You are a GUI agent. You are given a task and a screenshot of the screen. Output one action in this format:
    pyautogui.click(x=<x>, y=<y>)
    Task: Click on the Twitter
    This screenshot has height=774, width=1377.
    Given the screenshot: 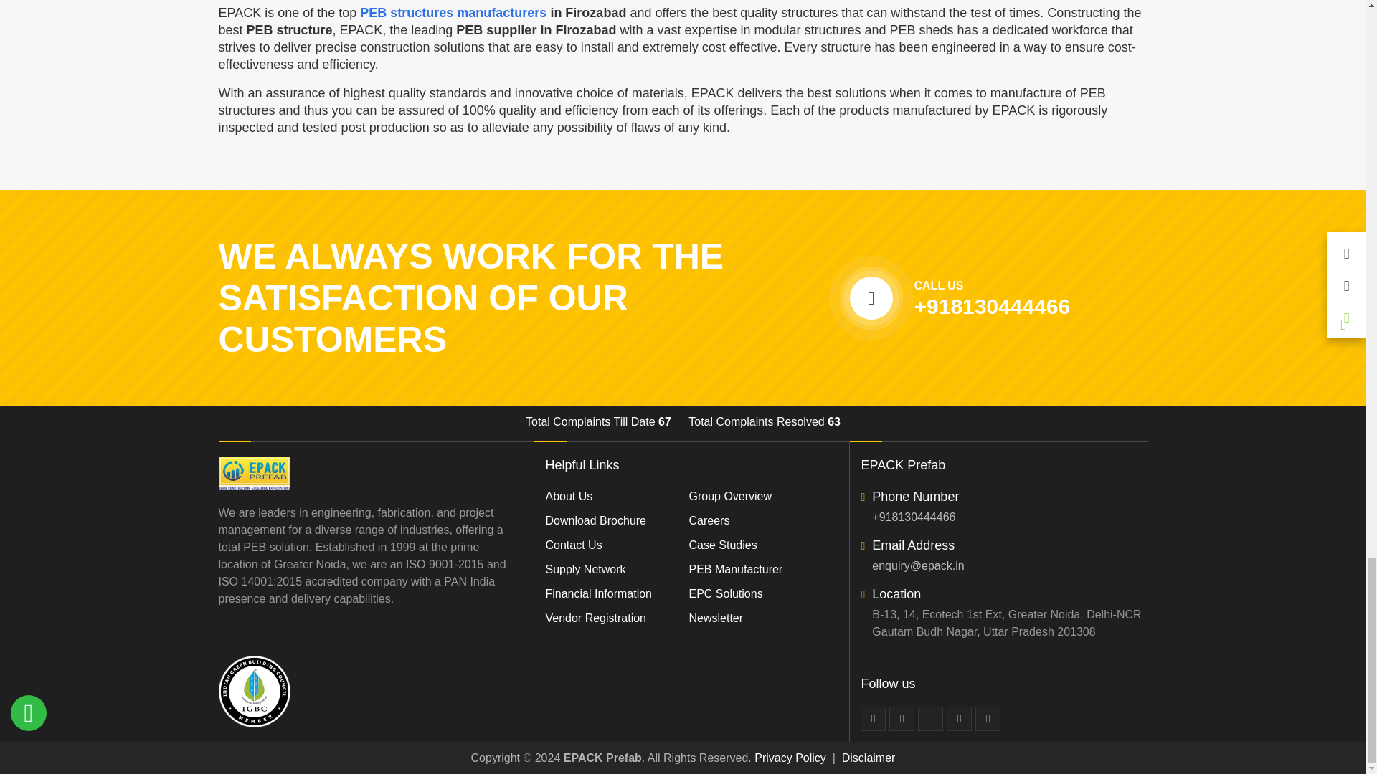 What is the action you would take?
    pyautogui.click(x=902, y=718)
    